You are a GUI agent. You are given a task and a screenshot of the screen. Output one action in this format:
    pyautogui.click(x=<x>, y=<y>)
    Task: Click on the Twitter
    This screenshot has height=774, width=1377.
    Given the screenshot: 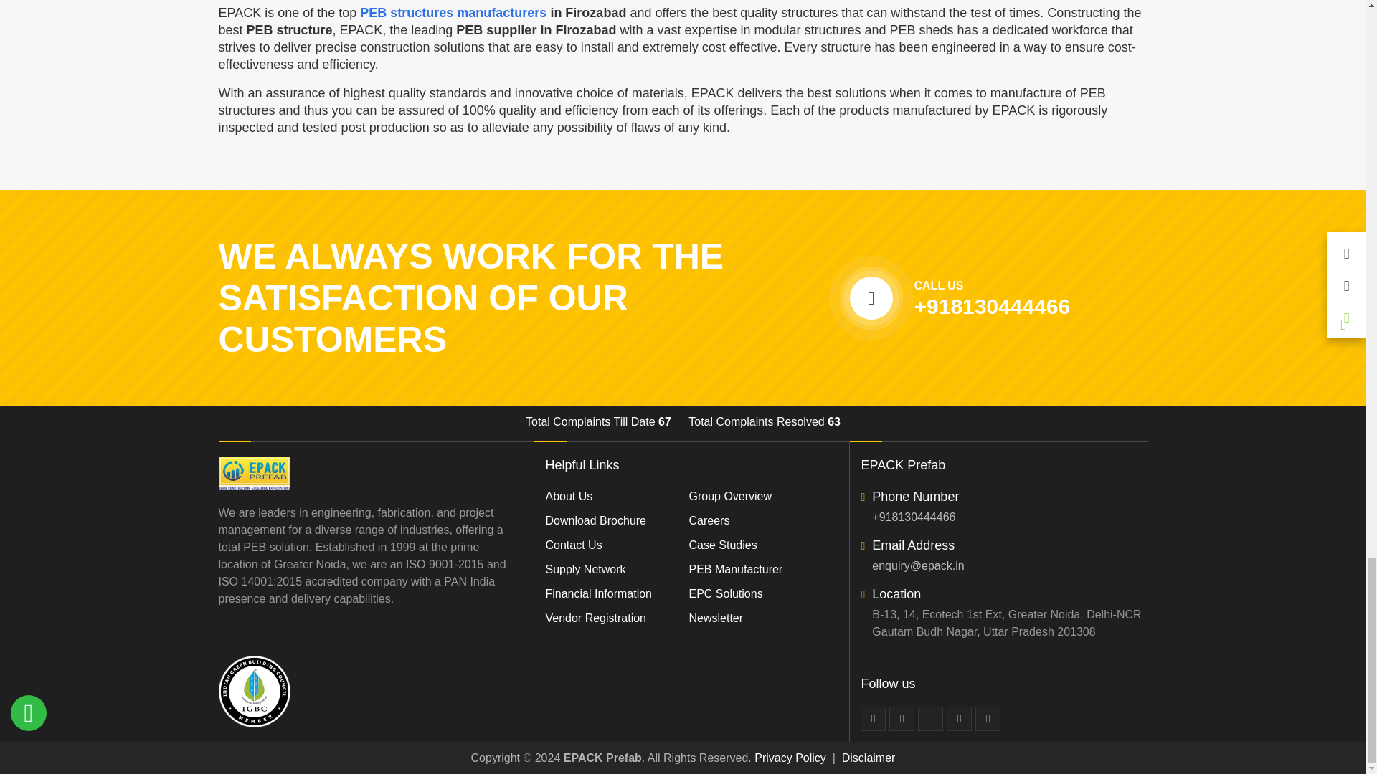 What is the action you would take?
    pyautogui.click(x=902, y=718)
    